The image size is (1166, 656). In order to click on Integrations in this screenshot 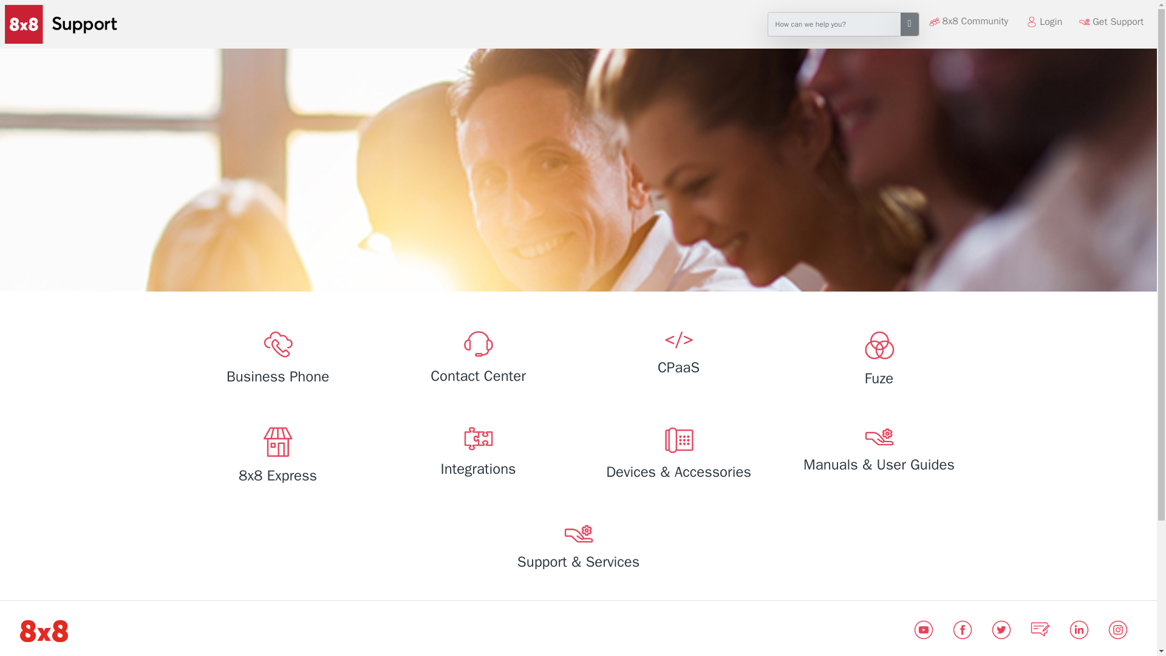, I will do `click(477, 454)`.